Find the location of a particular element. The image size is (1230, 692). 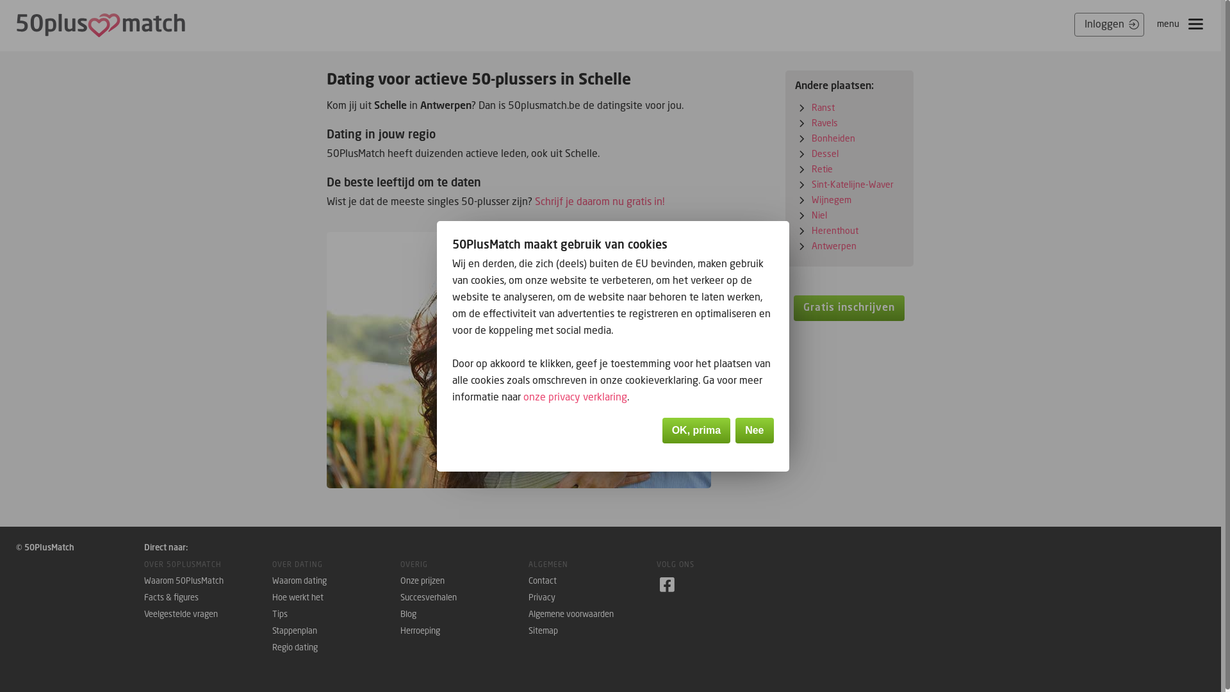

Ranst is located at coordinates (823, 108).